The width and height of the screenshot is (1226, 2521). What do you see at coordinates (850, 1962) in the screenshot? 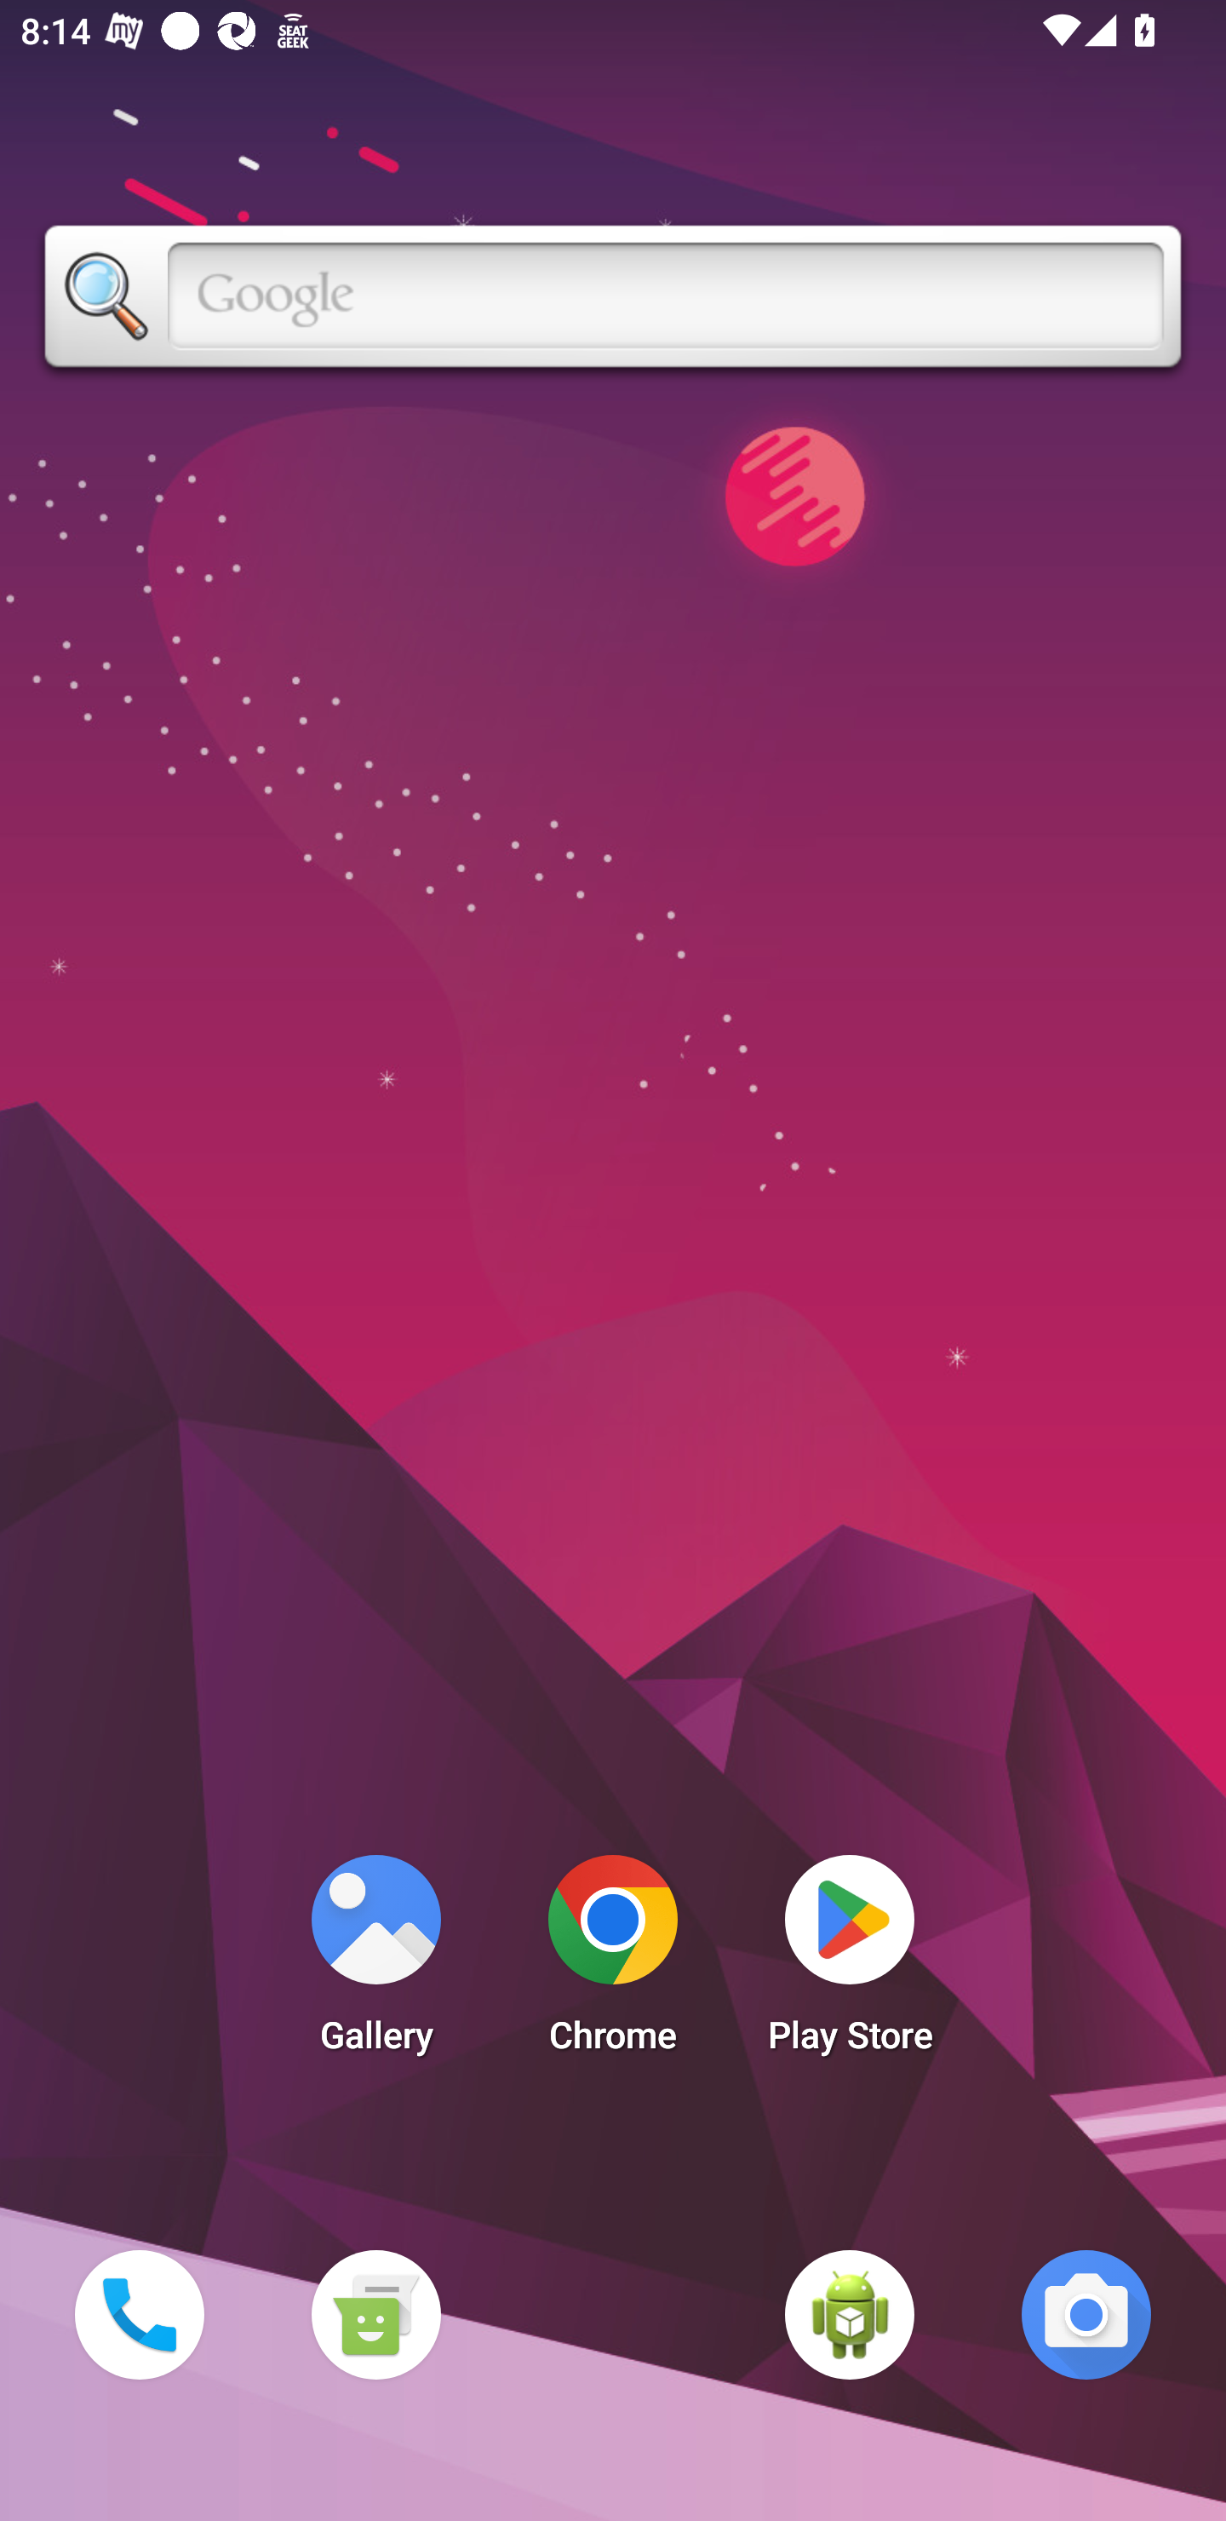
I see `Play Store` at bounding box center [850, 1962].